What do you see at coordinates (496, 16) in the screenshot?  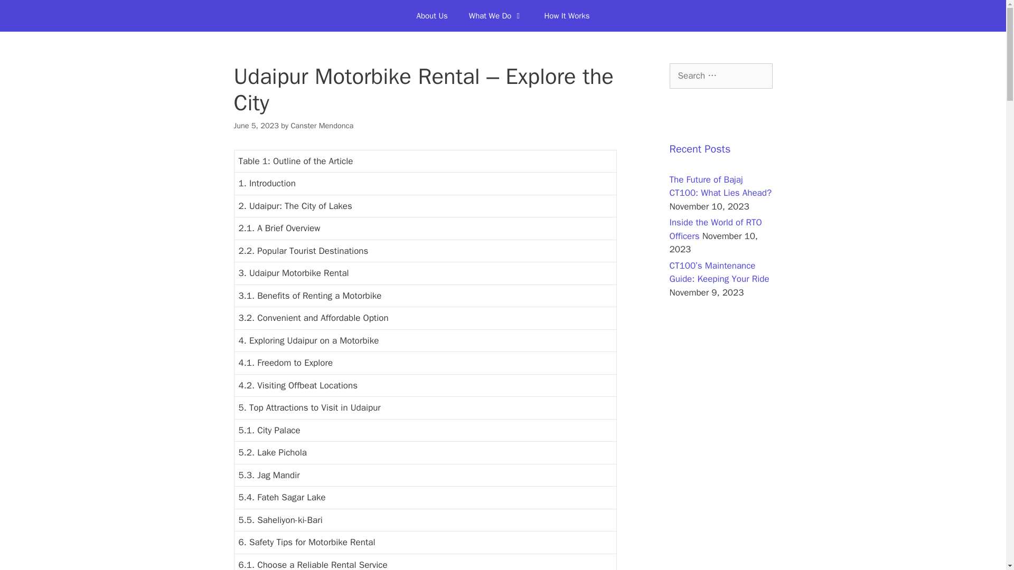 I see `What We Do` at bounding box center [496, 16].